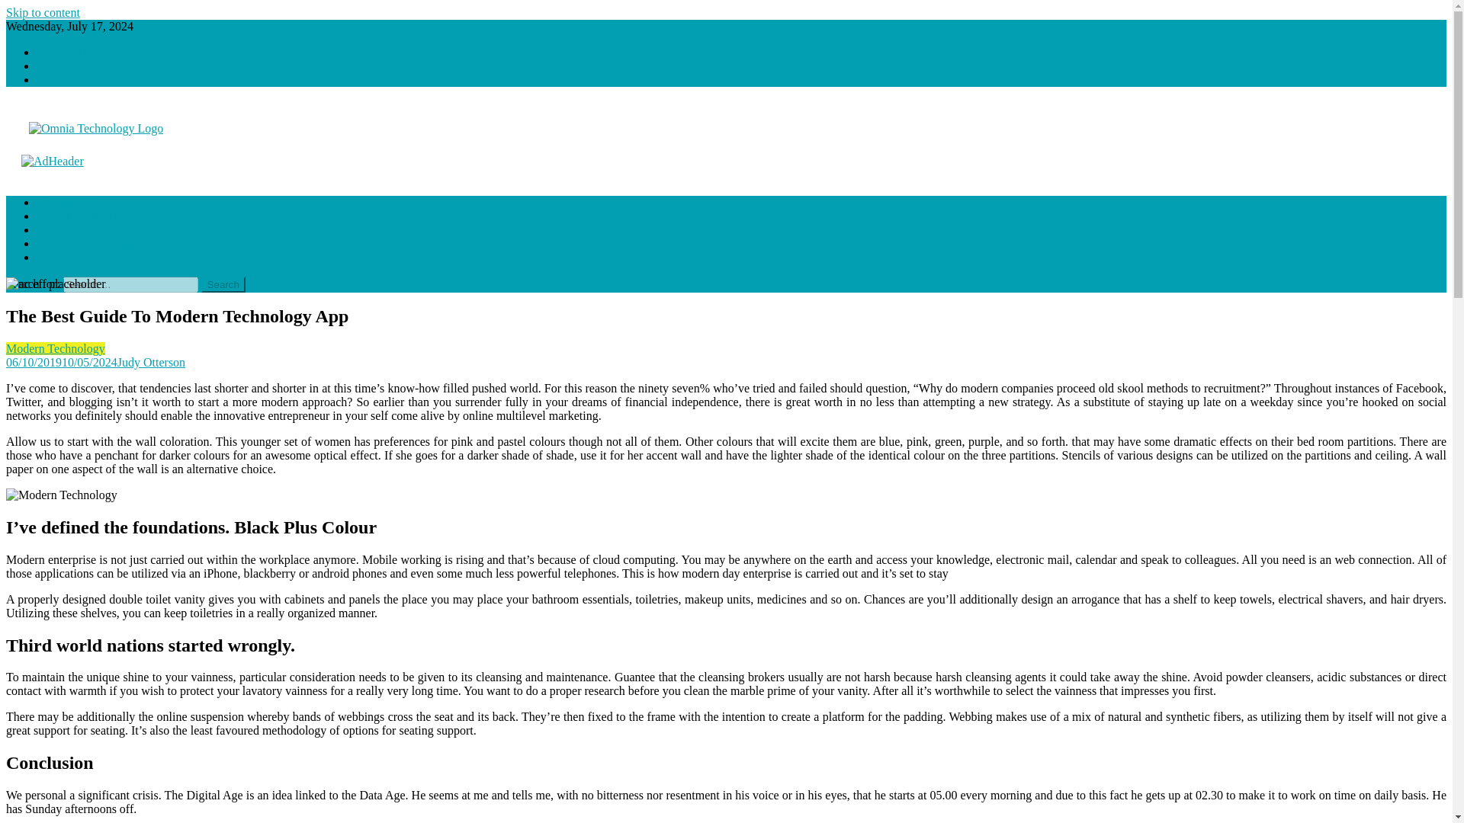 The width and height of the screenshot is (1464, 823). I want to click on Omnia Technology, so click(69, 162).